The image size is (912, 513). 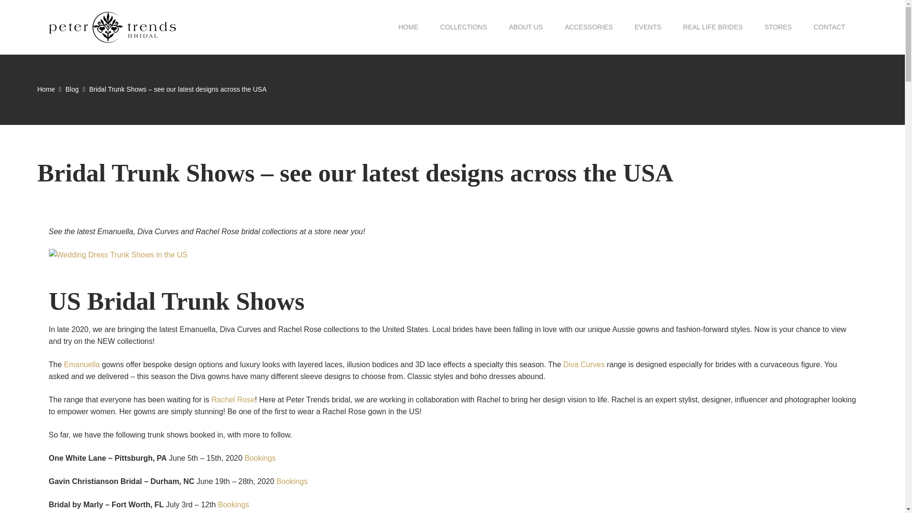 What do you see at coordinates (233, 399) in the screenshot?
I see `Rachel Rose` at bounding box center [233, 399].